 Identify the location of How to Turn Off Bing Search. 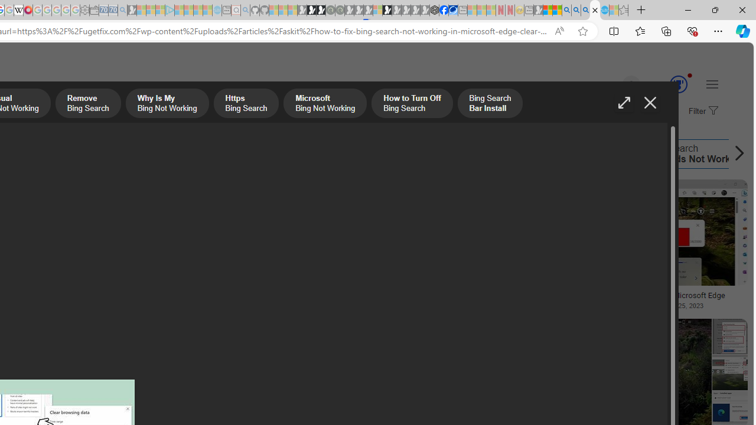
(201, 153).